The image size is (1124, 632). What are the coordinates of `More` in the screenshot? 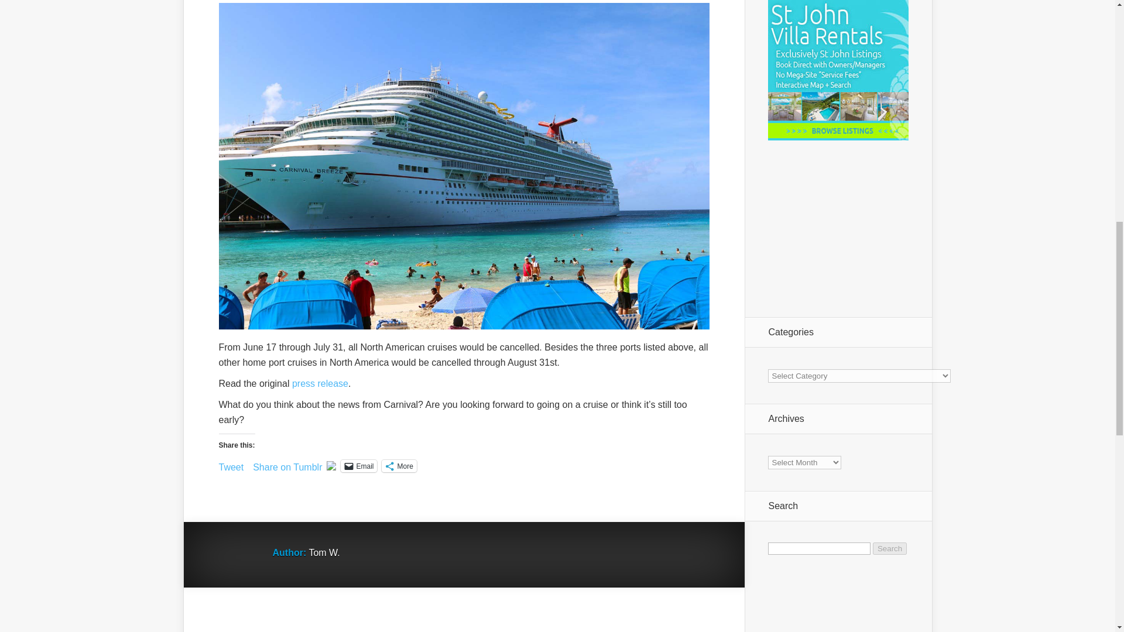 It's located at (399, 466).